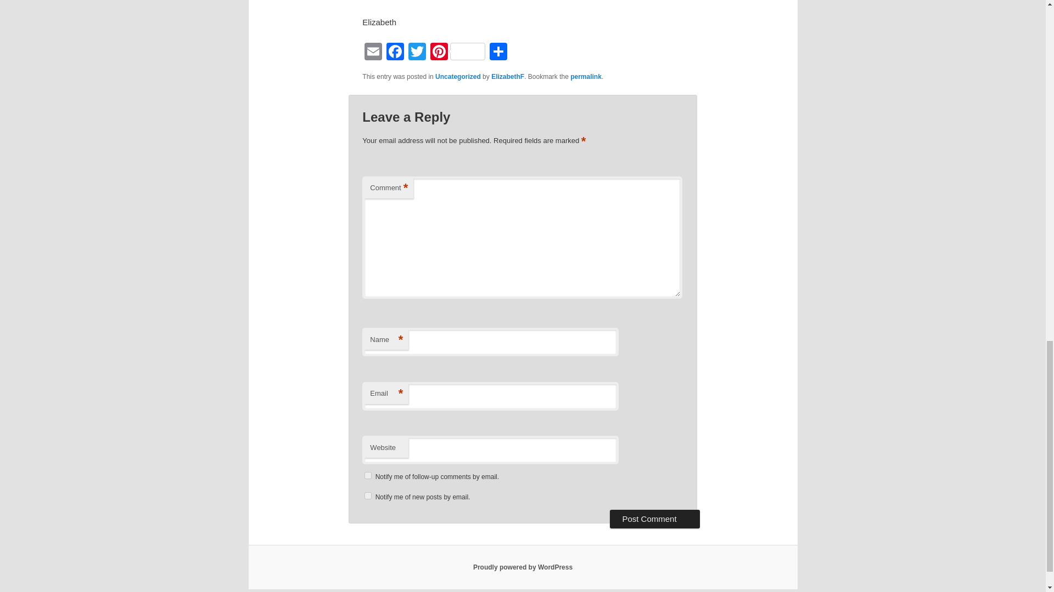 This screenshot has height=592, width=1054. Describe the element at coordinates (417, 53) in the screenshot. I see `Twitter` at that location.